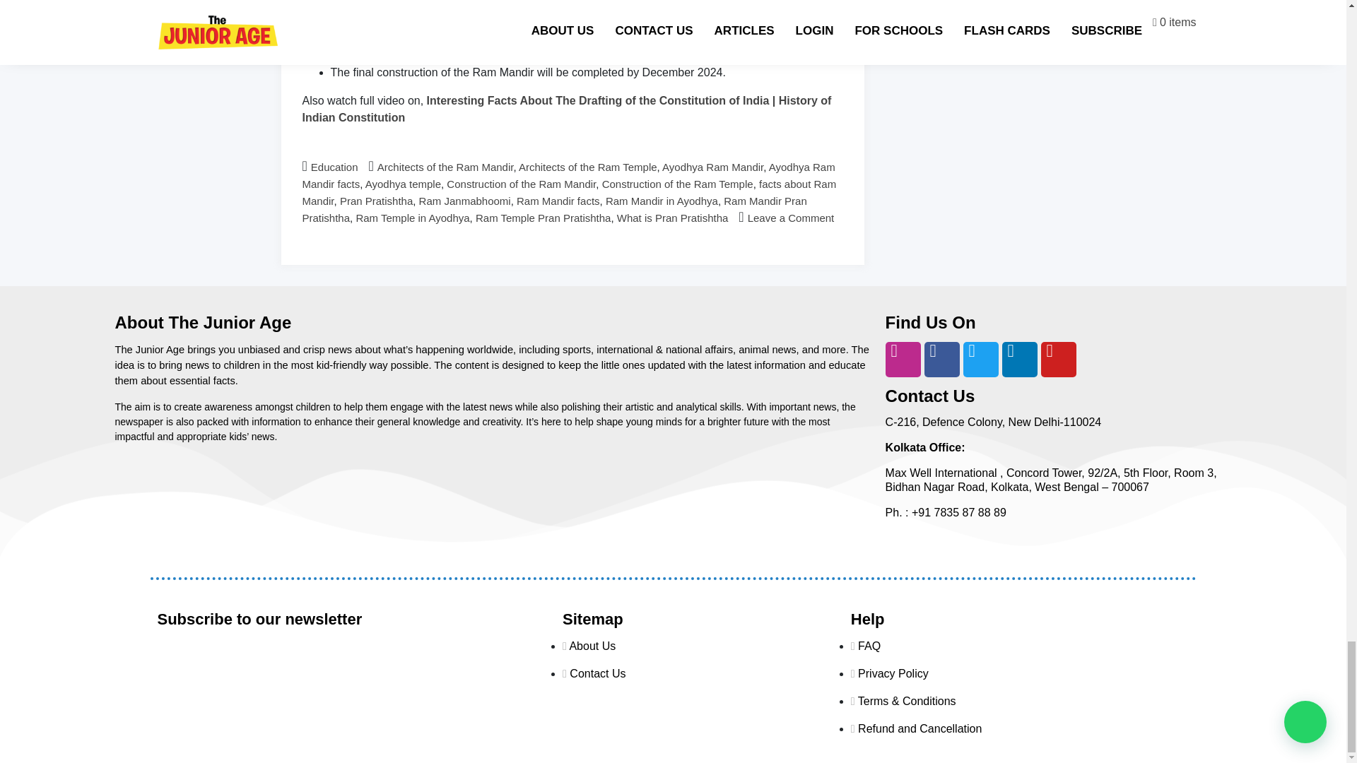 The image size is (1357, 763). I want to click on Ram Mandir in Ayodhya, so click(662, 201).